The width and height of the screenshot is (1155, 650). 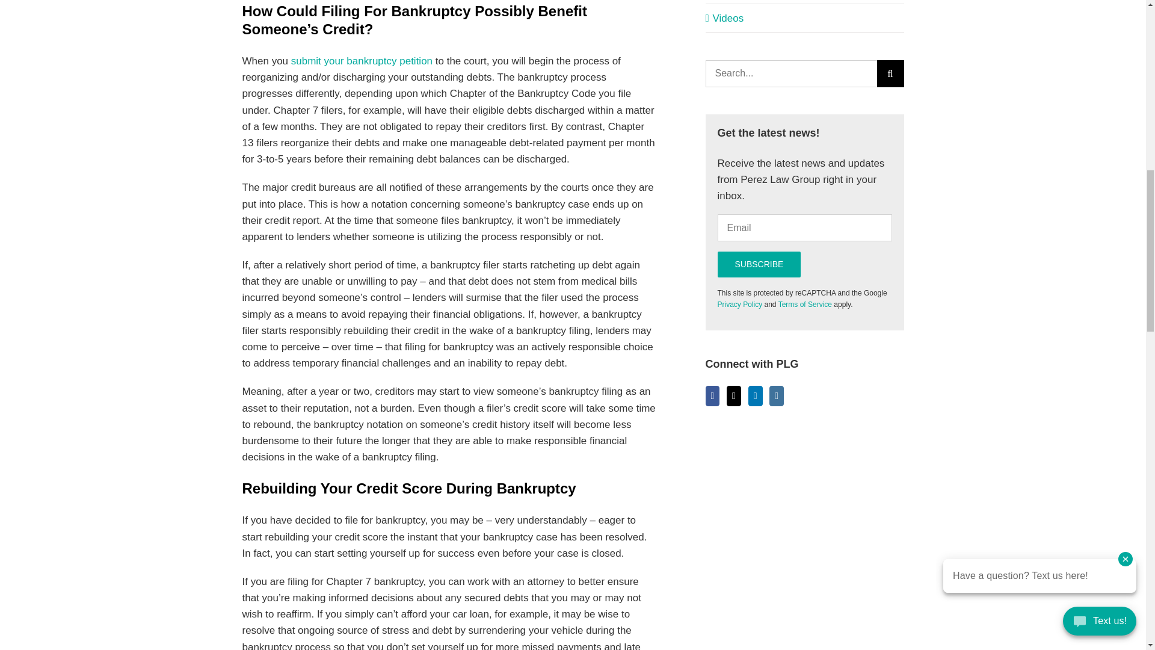 I want to click on Subscribe, so click(x=759, y=264).